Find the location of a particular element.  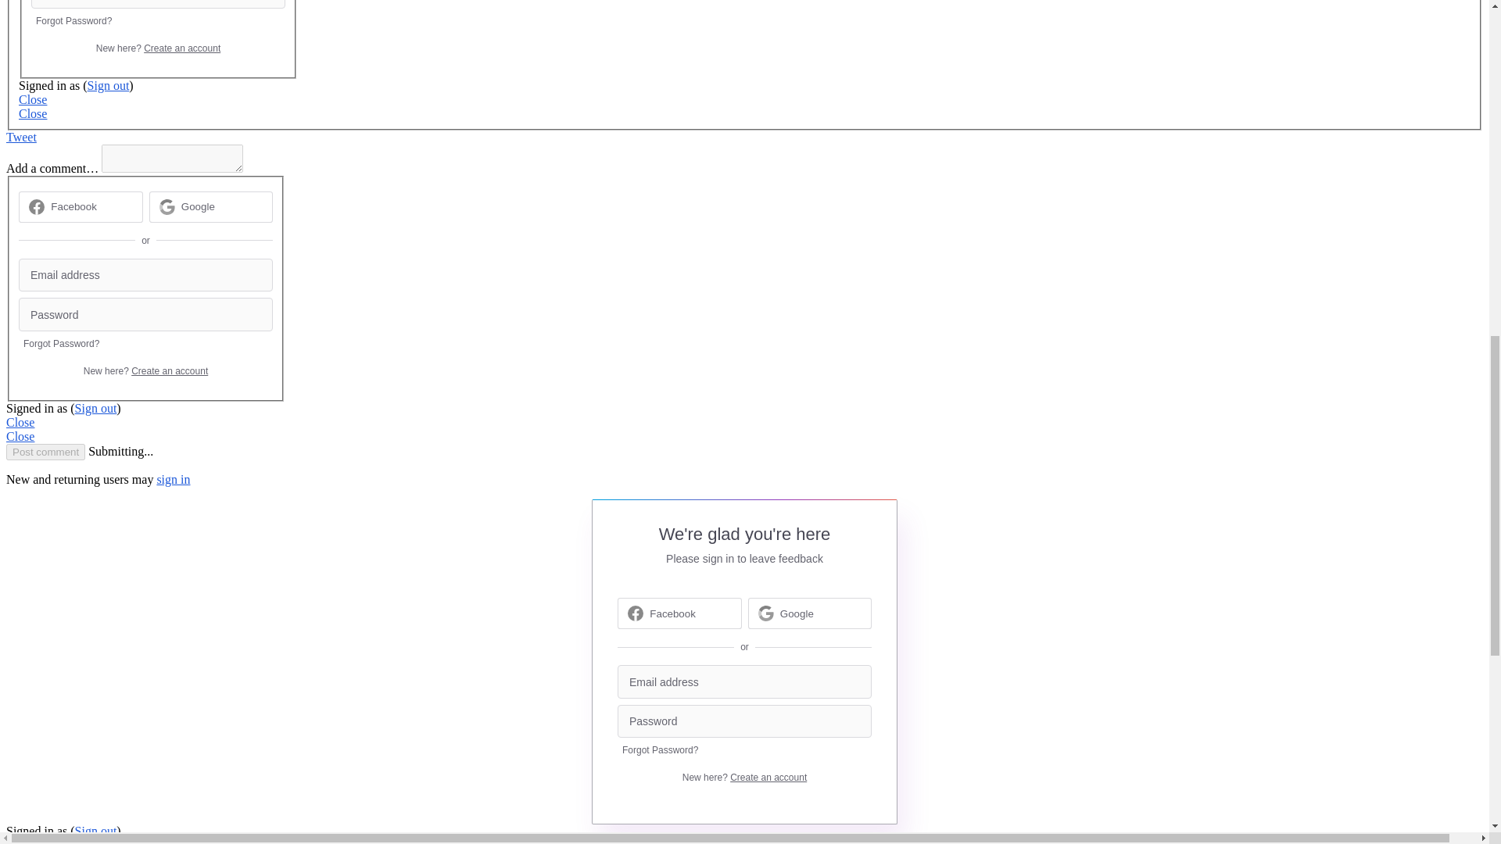

Close is located at coordinates (32, 114).